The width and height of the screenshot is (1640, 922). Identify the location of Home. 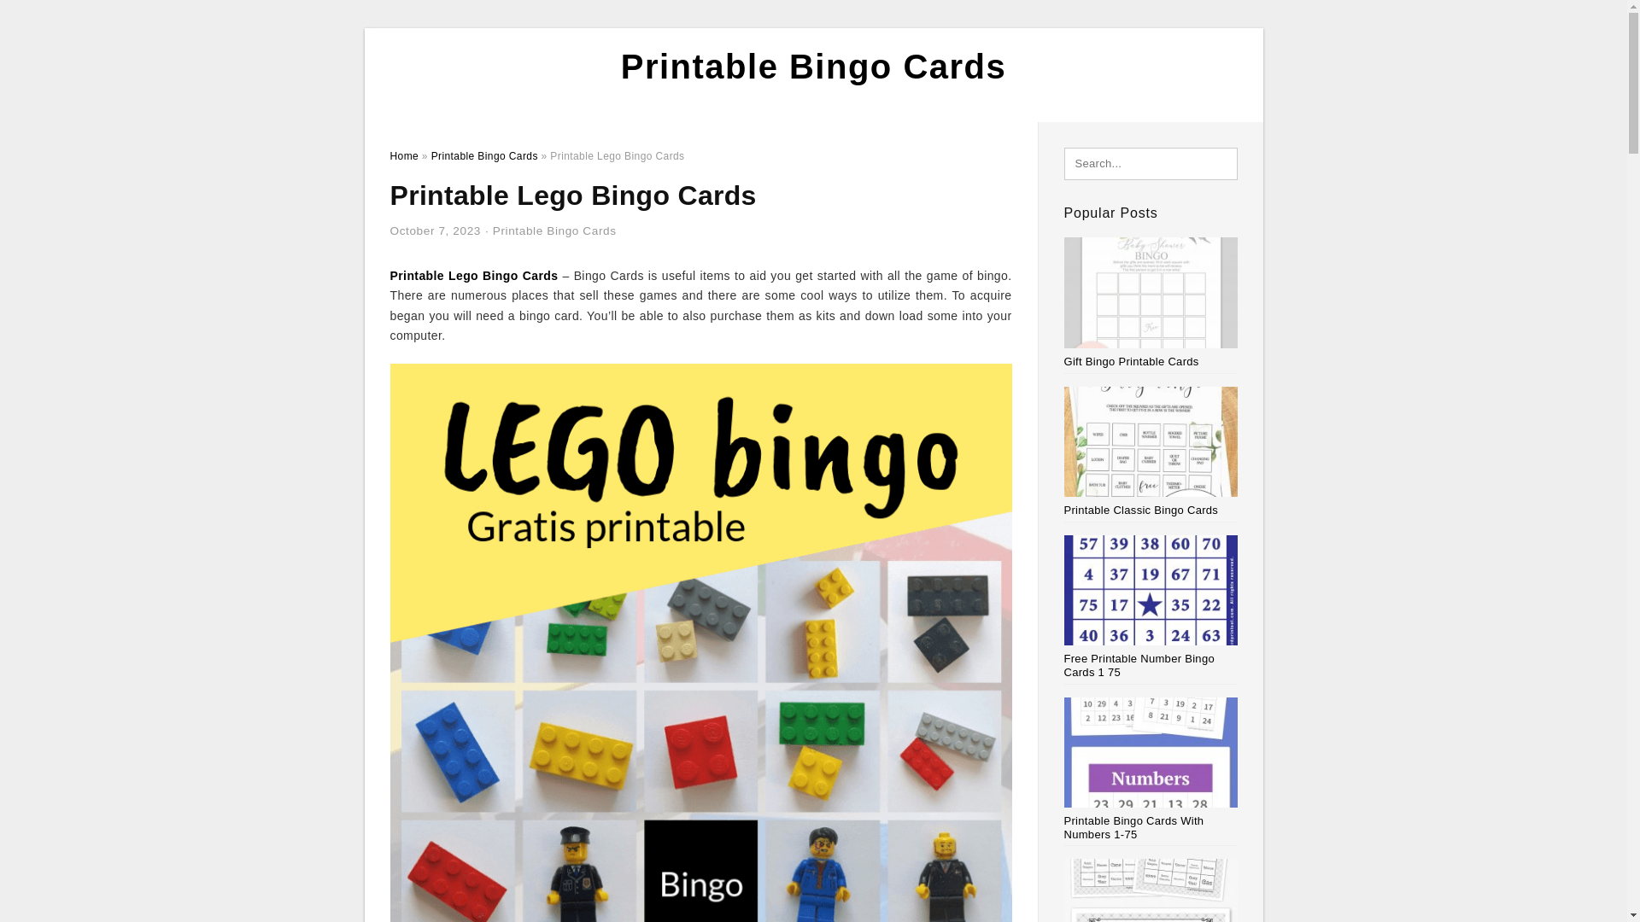
(403, 156).